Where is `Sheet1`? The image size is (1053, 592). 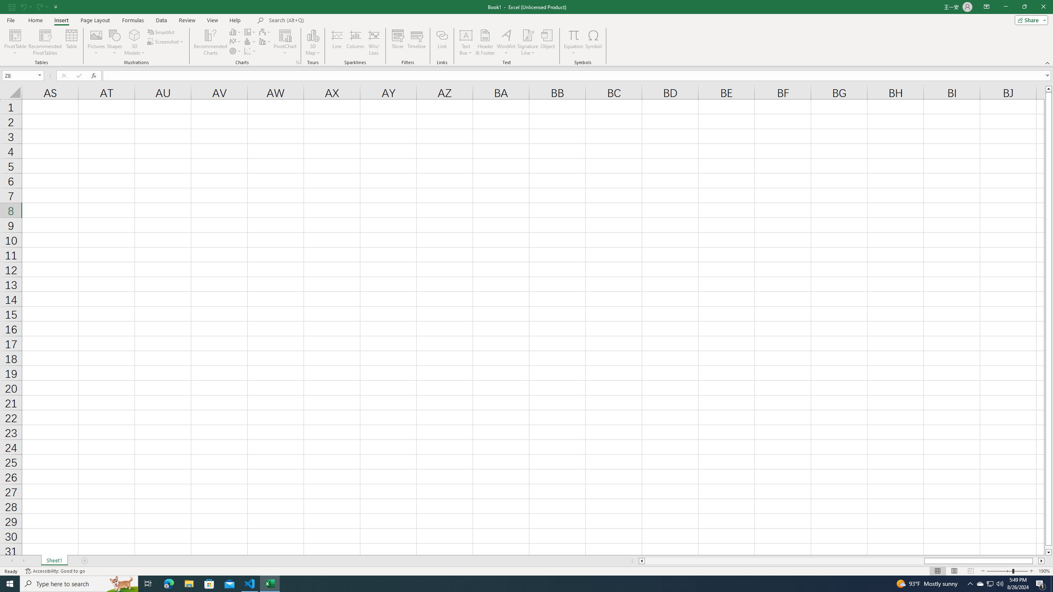
Sheet1 is located at coordinates (54, 561).